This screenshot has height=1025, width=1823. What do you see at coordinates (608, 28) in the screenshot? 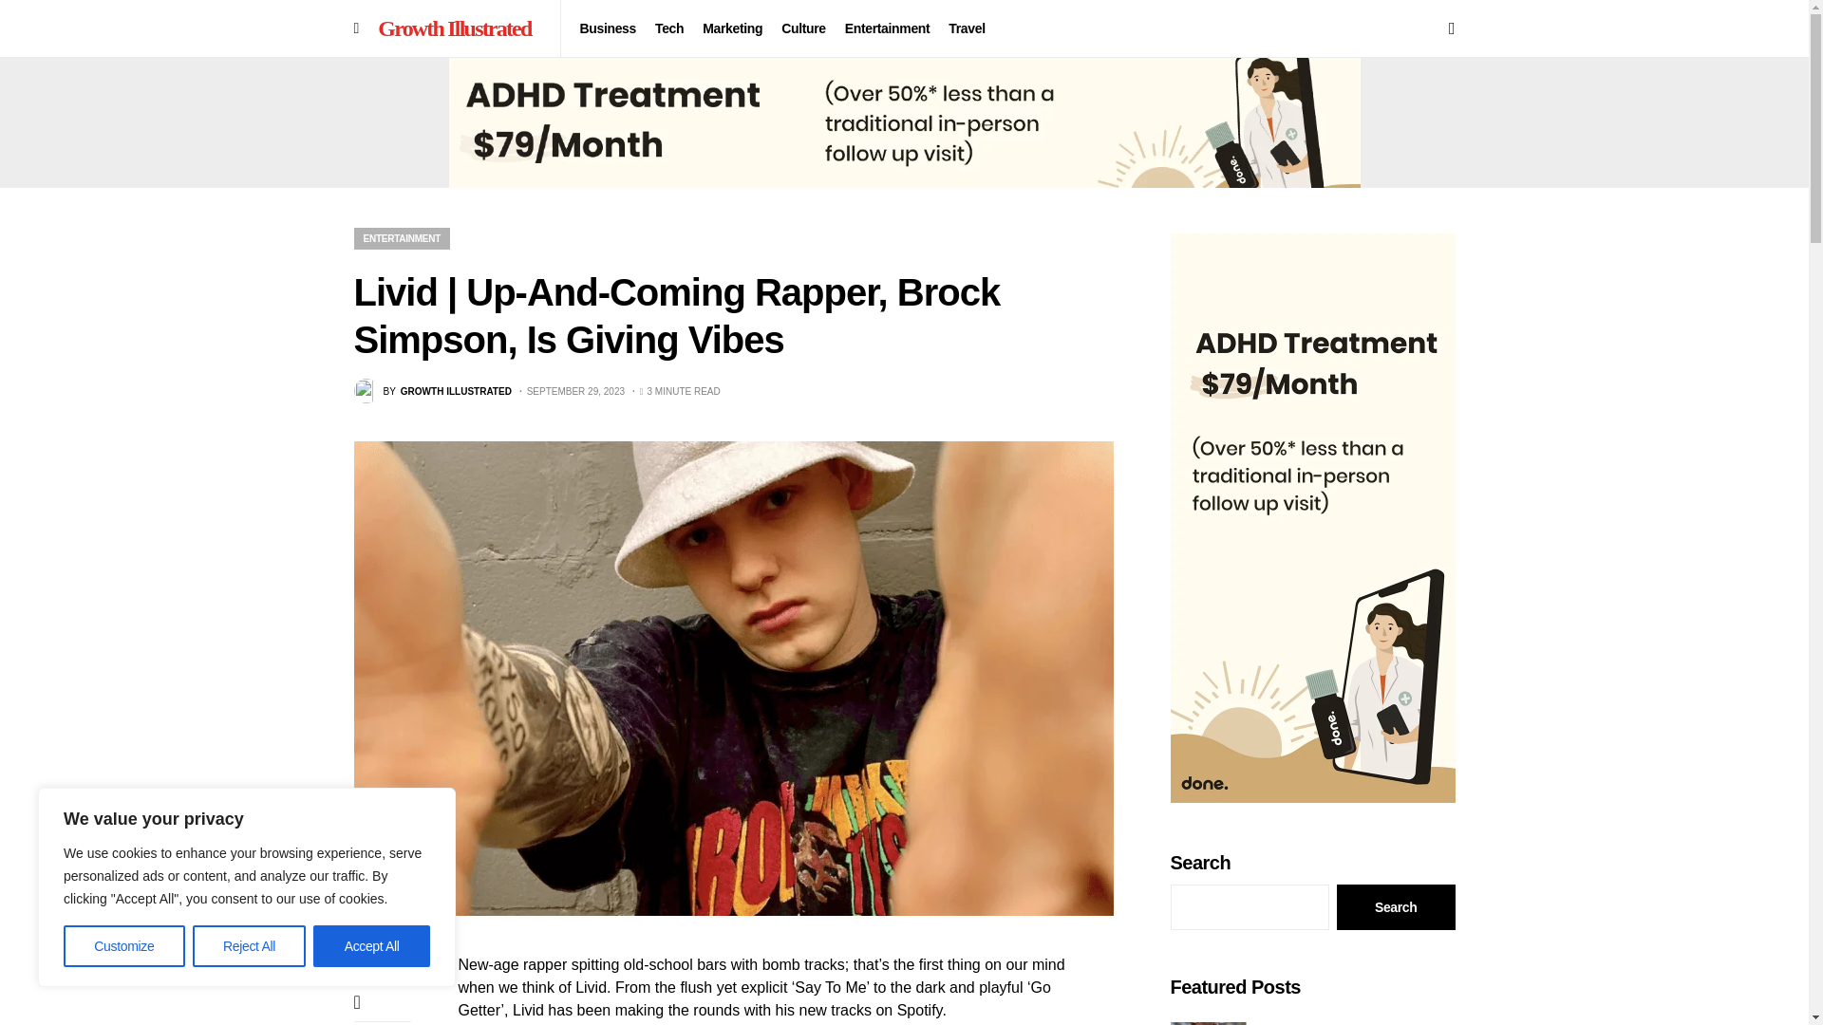
I see `Business` at bounding box center [608, 28].